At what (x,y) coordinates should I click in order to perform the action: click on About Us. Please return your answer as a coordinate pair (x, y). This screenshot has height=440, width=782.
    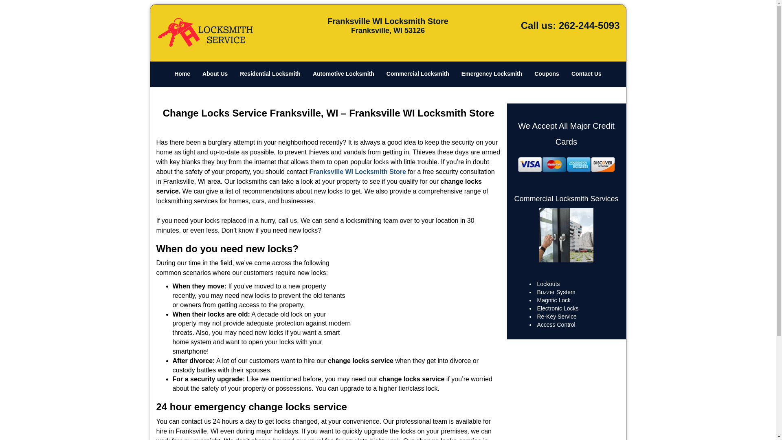
    Looking at the image, I should click on (215, 74).